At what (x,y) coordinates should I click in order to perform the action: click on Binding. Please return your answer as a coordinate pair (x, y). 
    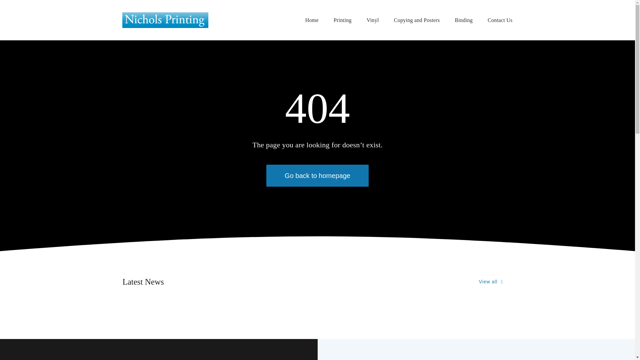
    Looking at the image, I should click on (464, 20).